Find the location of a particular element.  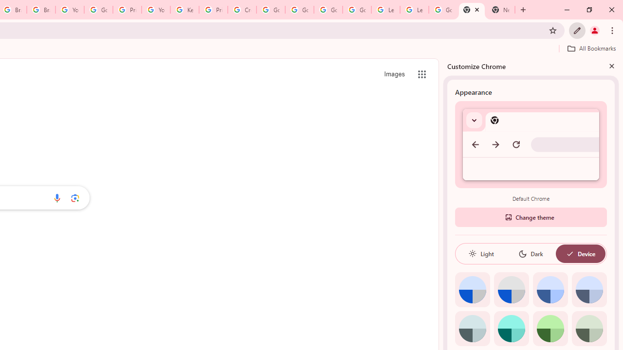

Google Account Help is located at coordinates (328, 10).